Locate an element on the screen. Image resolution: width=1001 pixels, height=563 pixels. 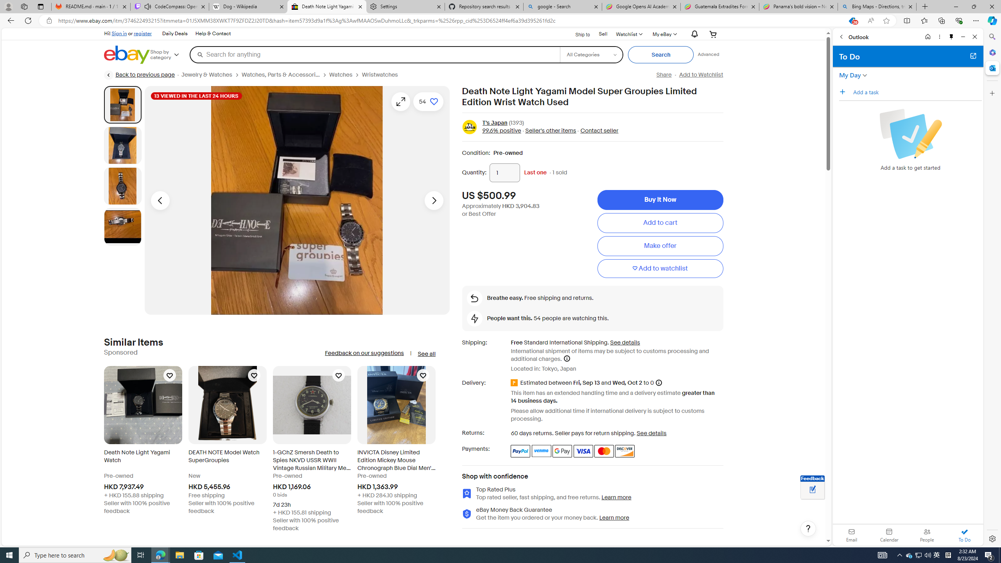
Make offer is located at coordinates (660, 246).